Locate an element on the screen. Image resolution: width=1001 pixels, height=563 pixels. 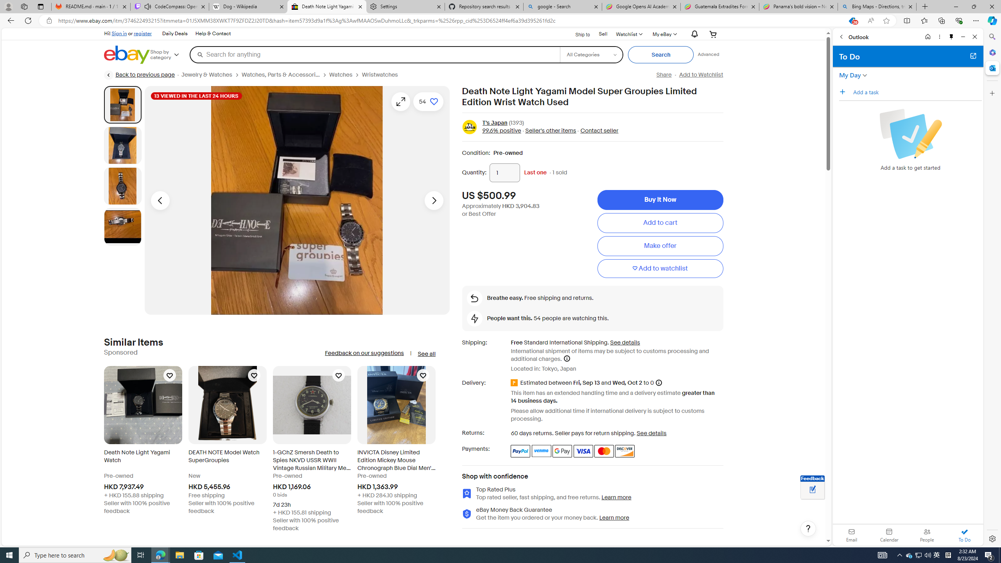
Make offer is located at coordinates (660, 246).